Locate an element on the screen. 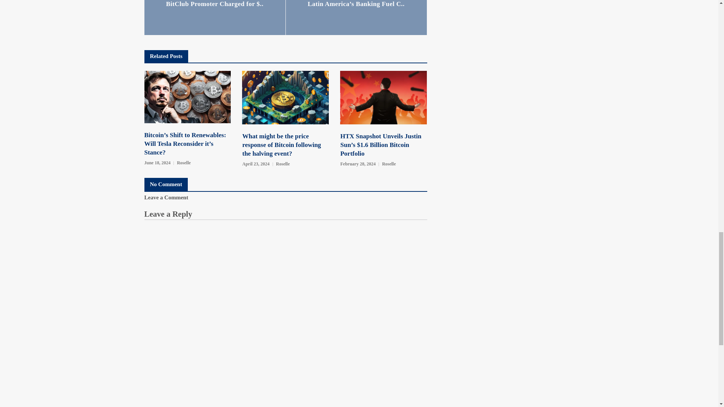 Image resolution: width=724 pixels, height=407 pixels. June 18, 2024 7:06 is located at coordinates (157, 163).